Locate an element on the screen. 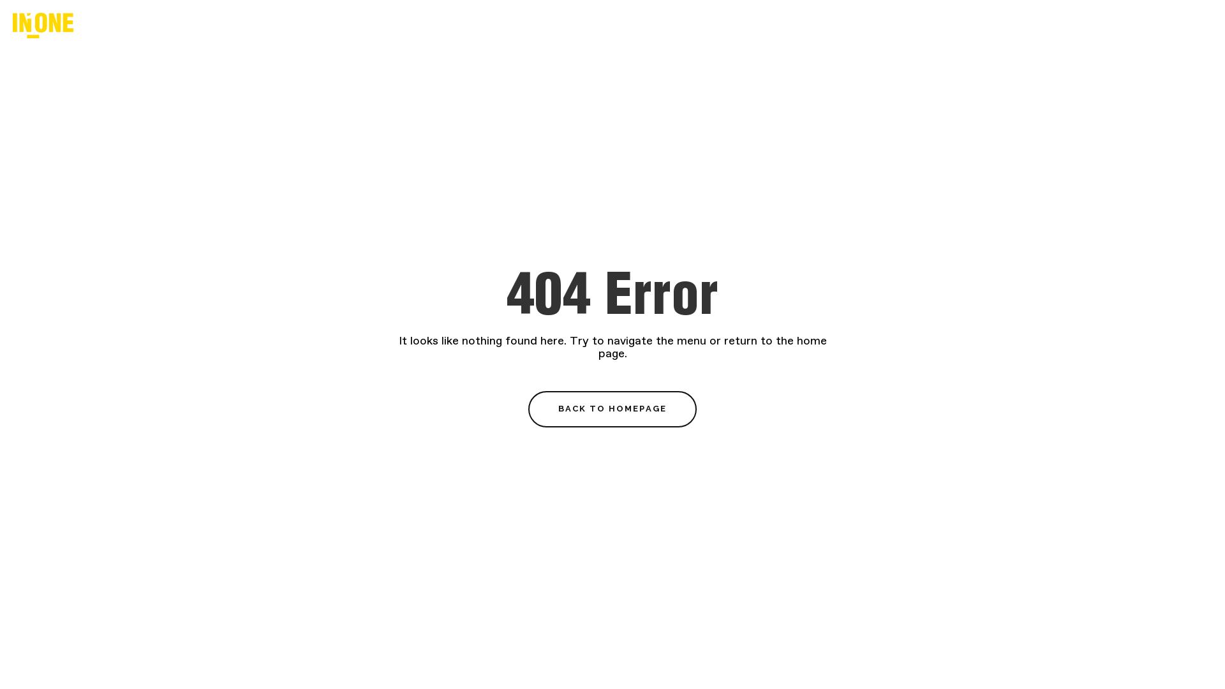 The height and width of the screenshot is (689, 1225). BACK TO HOMEPAGE is located at coordinates (612, 409).